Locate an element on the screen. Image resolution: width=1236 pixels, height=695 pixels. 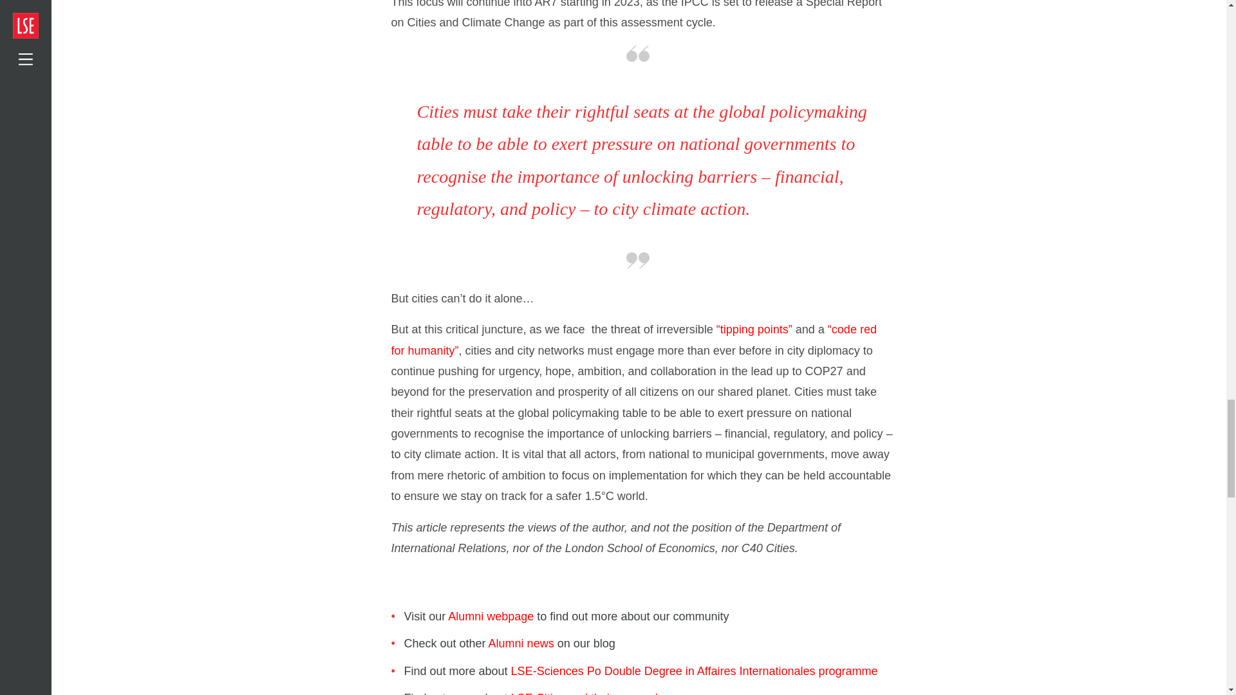
Alumni webpage is located at coordinates (491, 616).